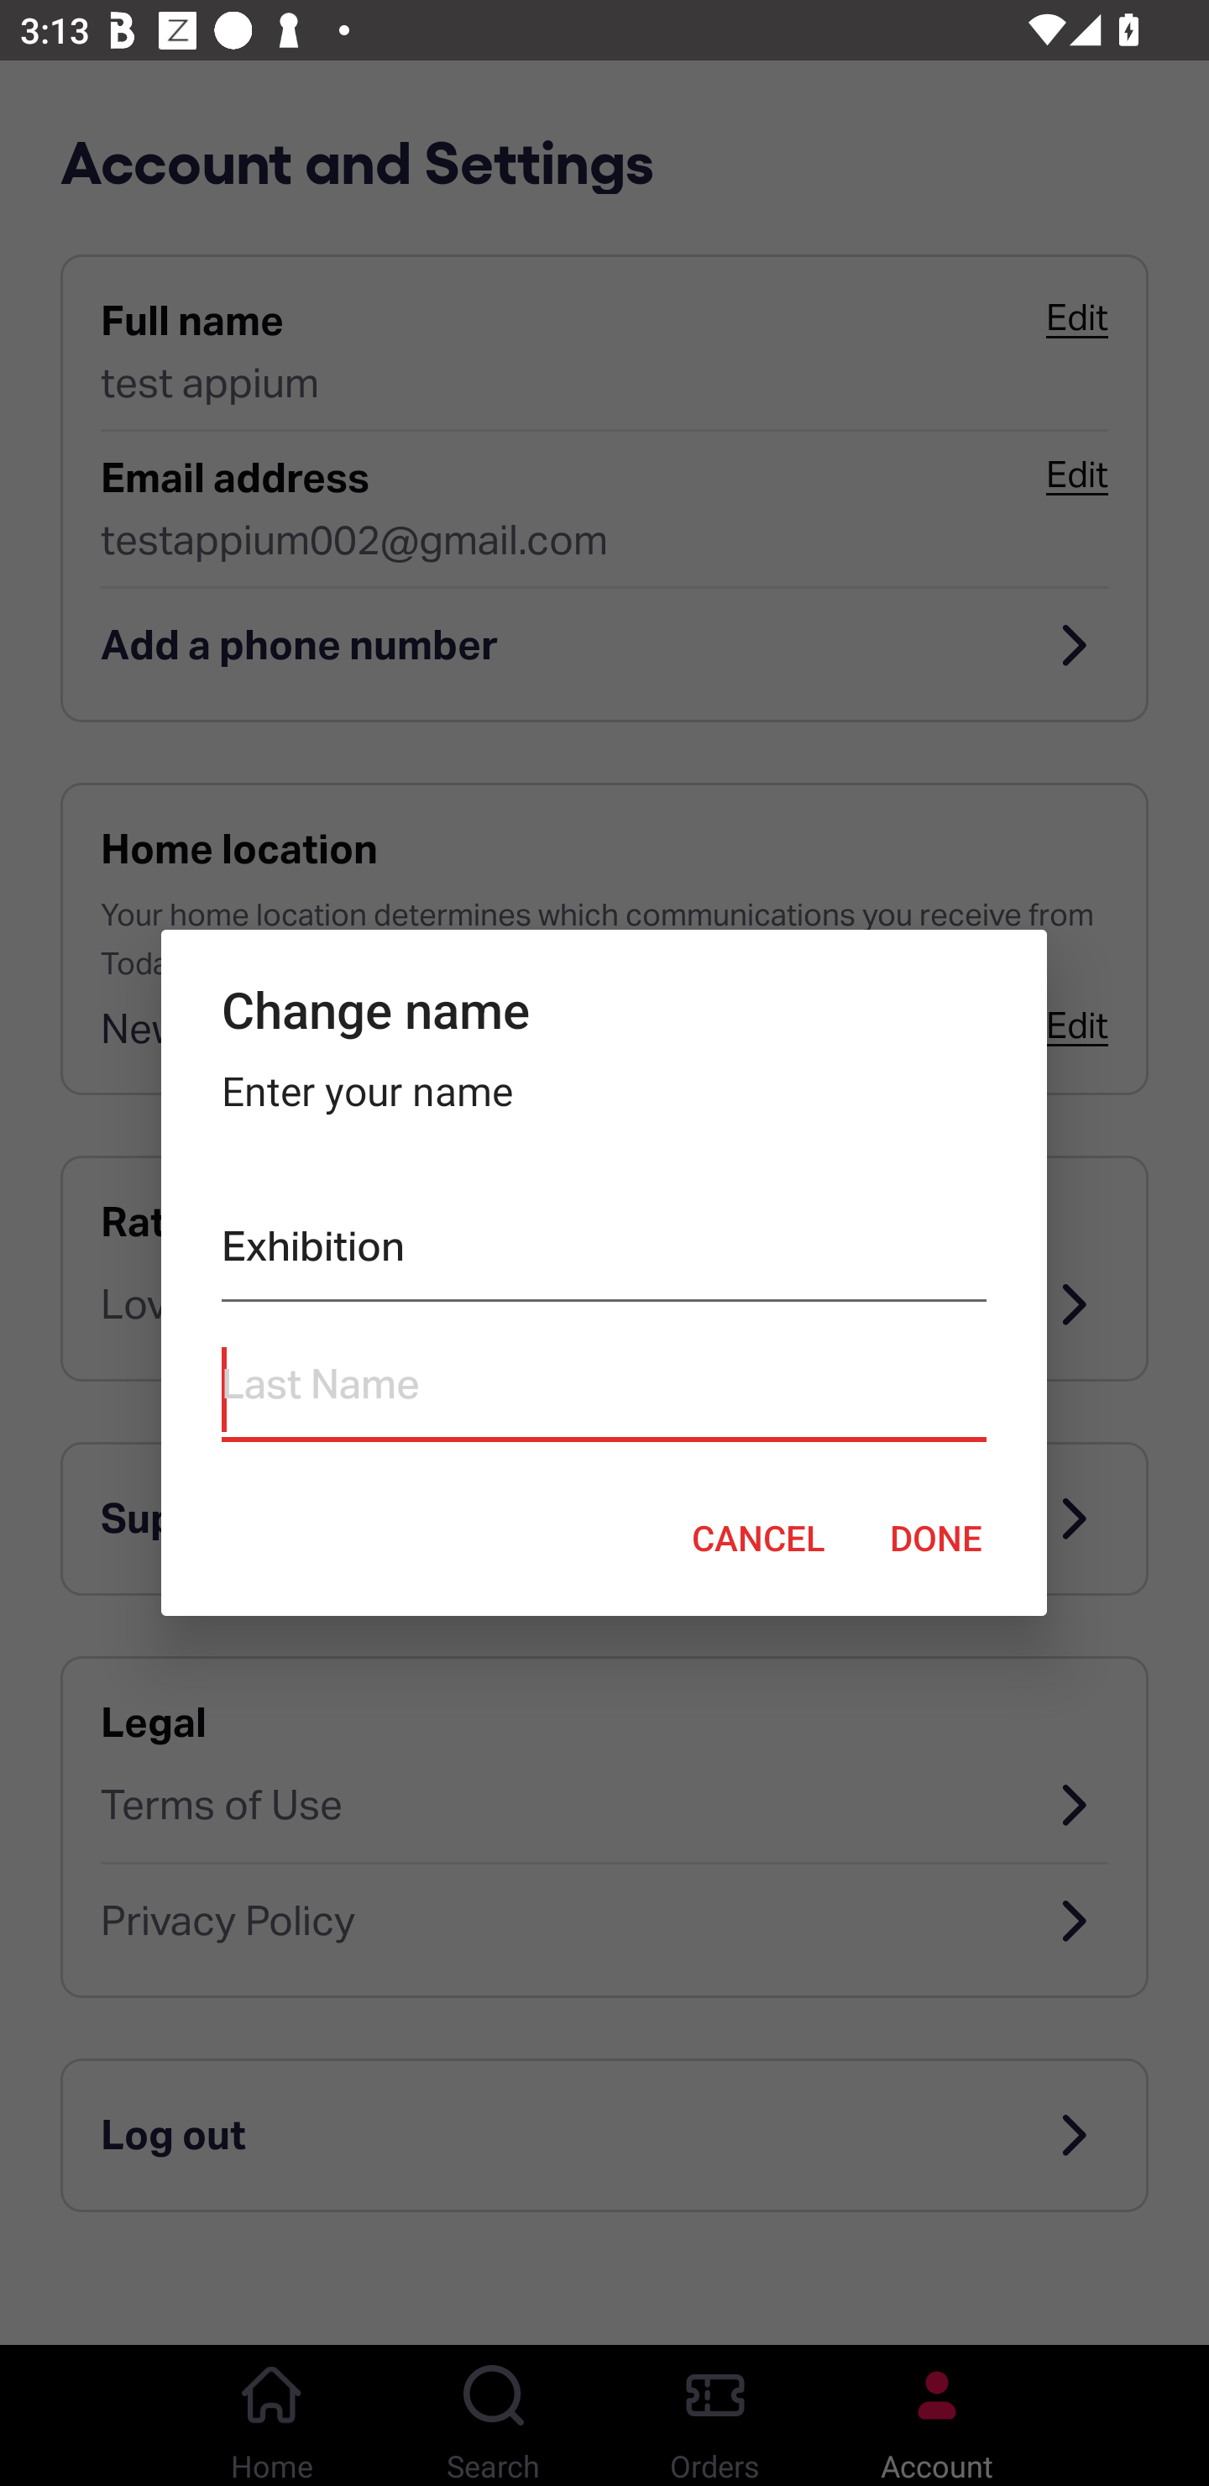 The width and height of the screenshot is (1209, 2486). I want to click on Exhibition, so click(603, 1252).